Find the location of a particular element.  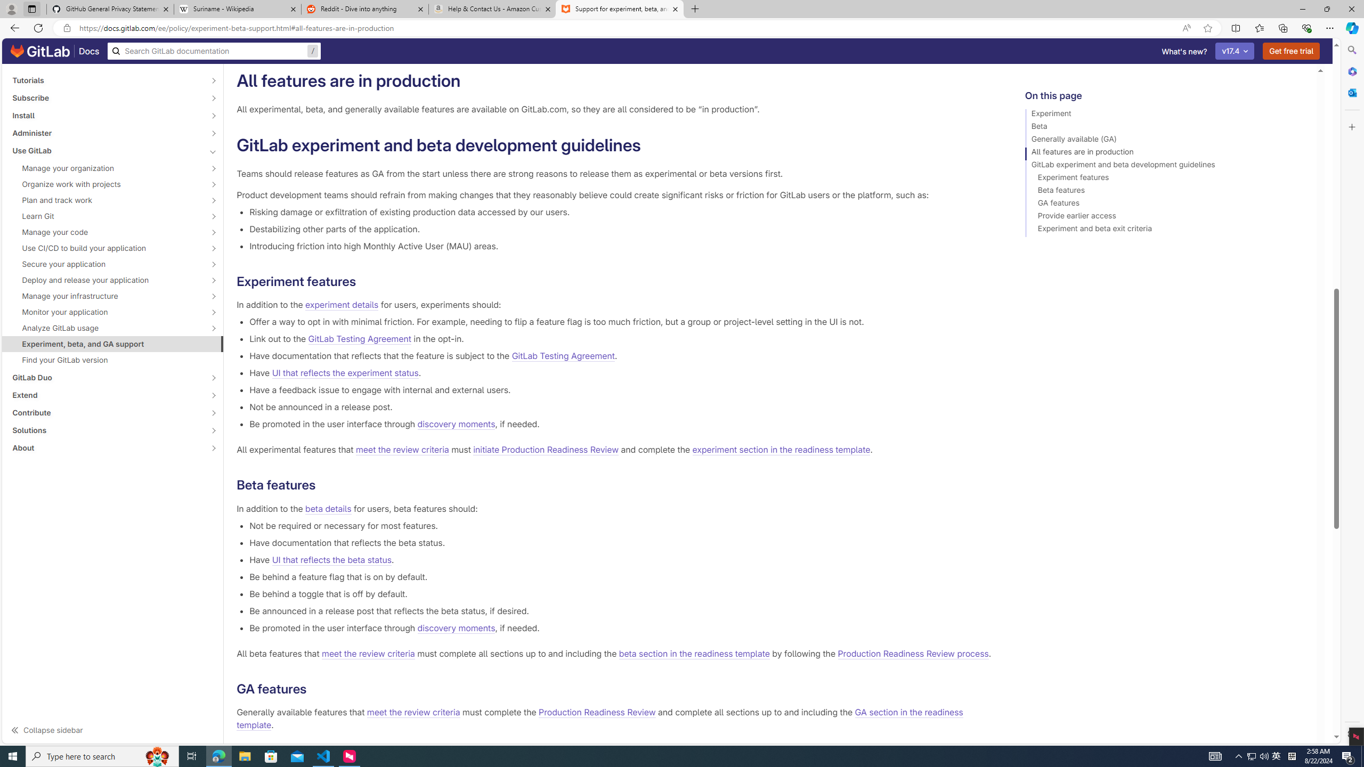

Provide earlier access is located at coordinates (1166, 217).